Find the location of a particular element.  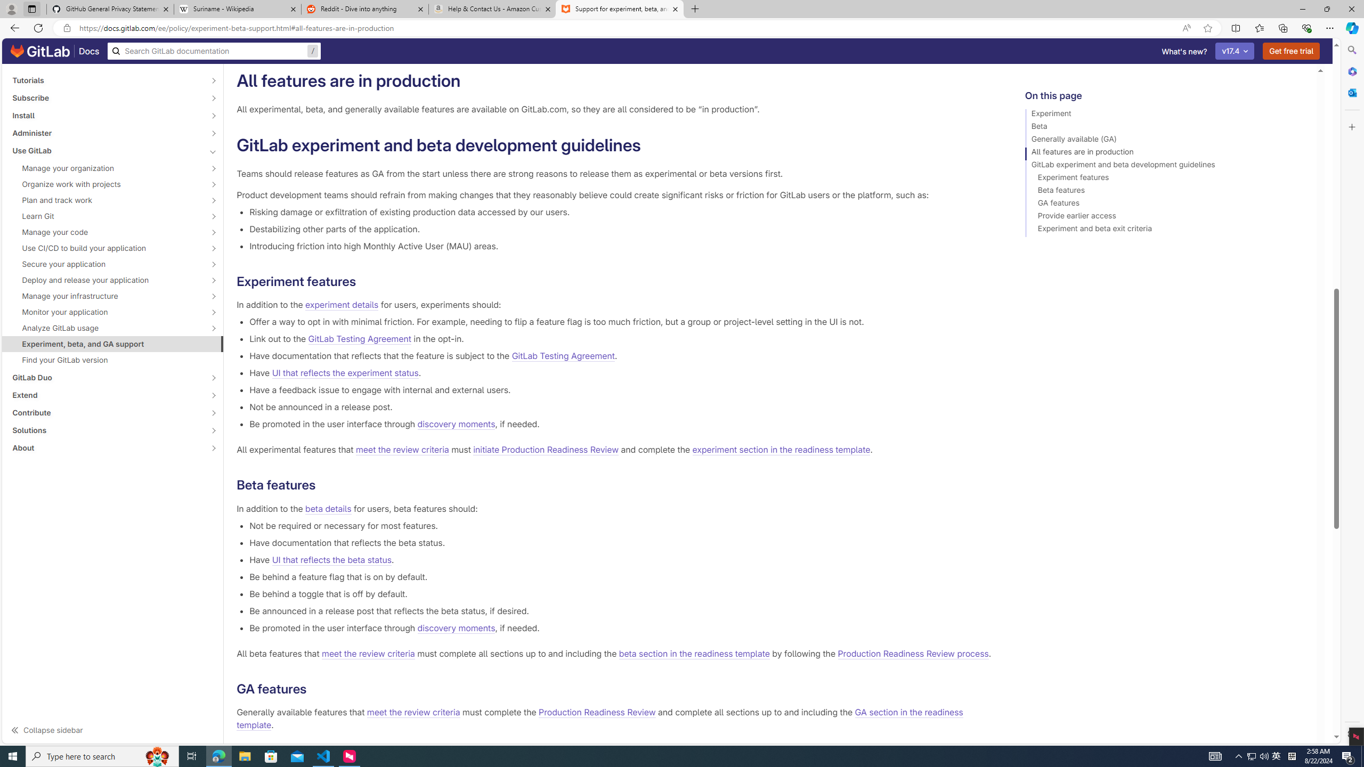

Provide earlier access is located at coordinates (1166, 217).